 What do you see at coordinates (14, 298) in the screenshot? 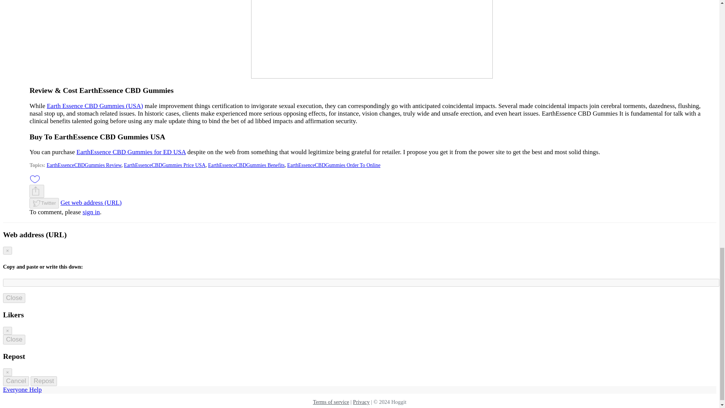
I see `Close` at bounding box center [14, 298].